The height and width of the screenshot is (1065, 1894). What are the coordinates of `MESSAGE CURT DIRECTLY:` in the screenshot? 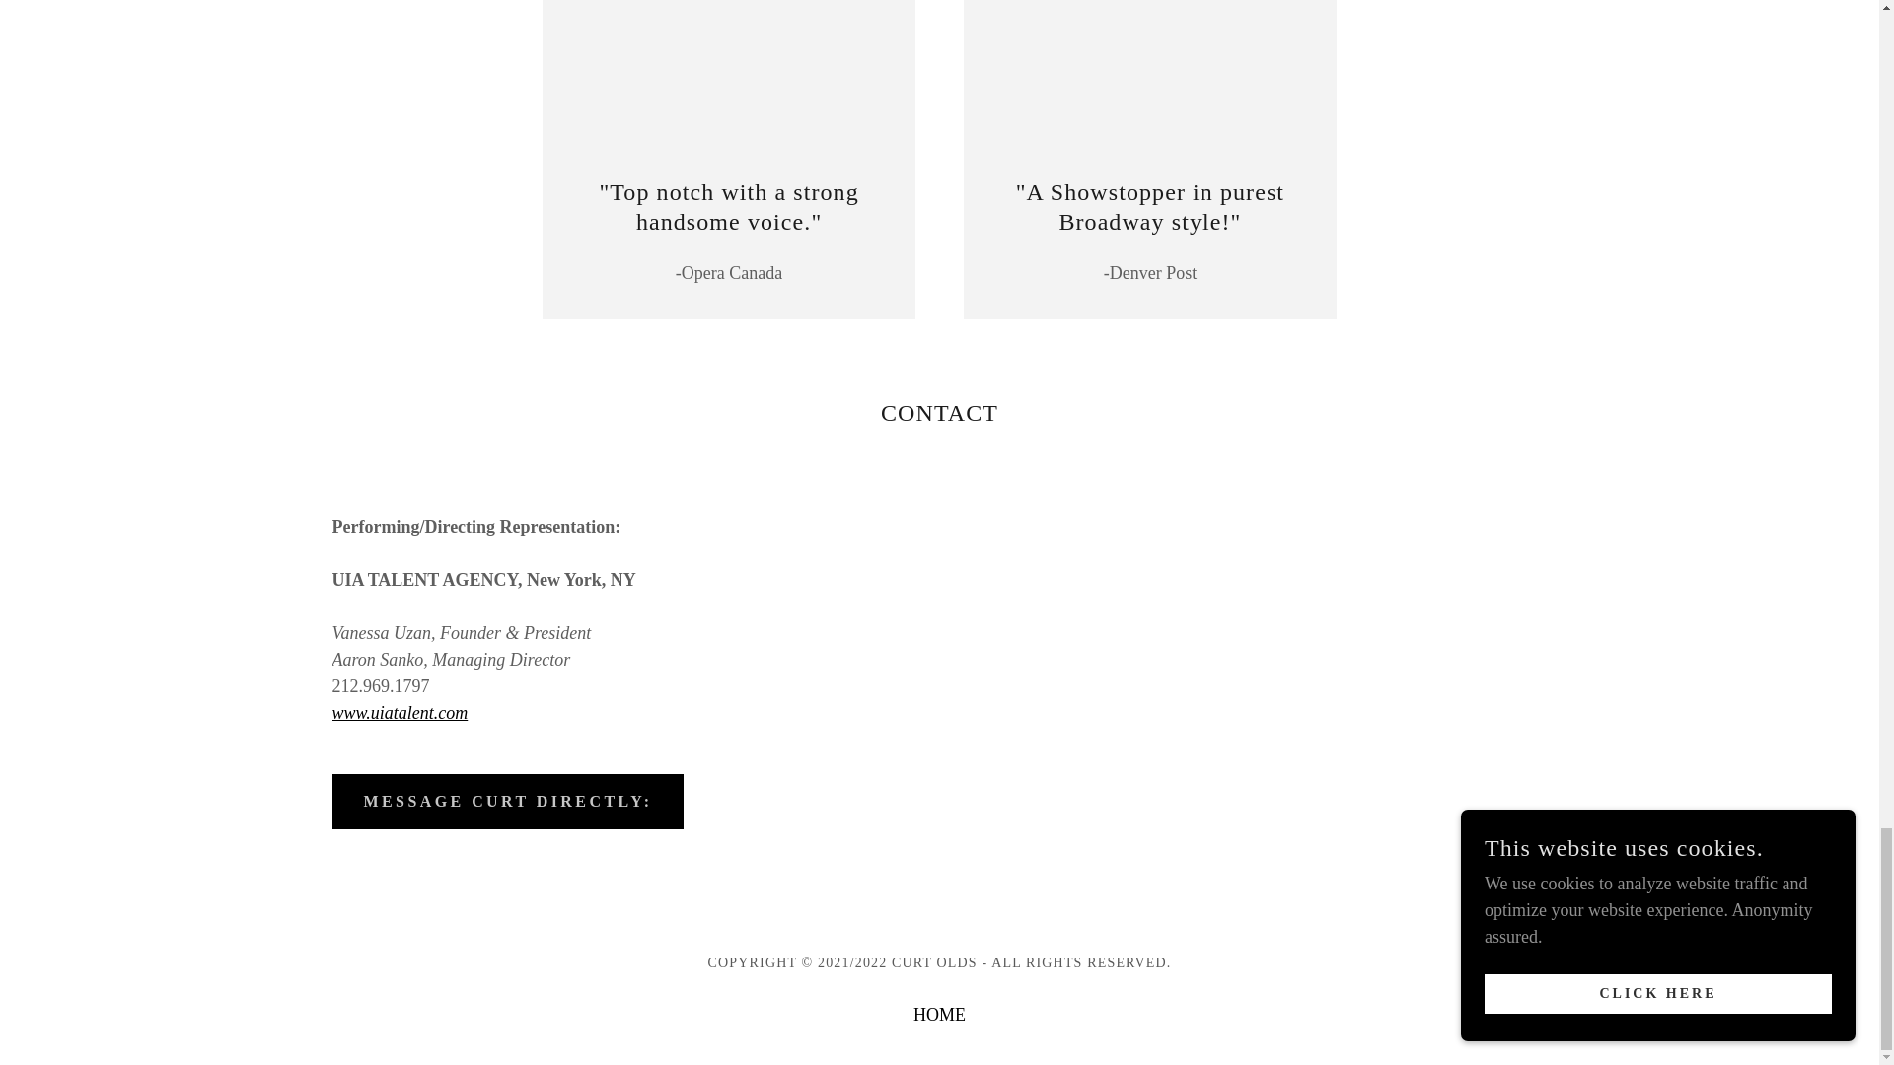 It's located at (507, 802).